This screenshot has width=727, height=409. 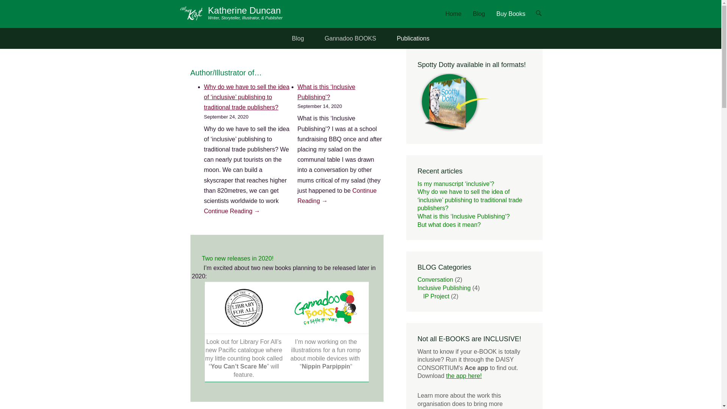 What do you see at coordinates (413, 39) in the screenshot?
I see `Publications` at bounding box center [413, 39].